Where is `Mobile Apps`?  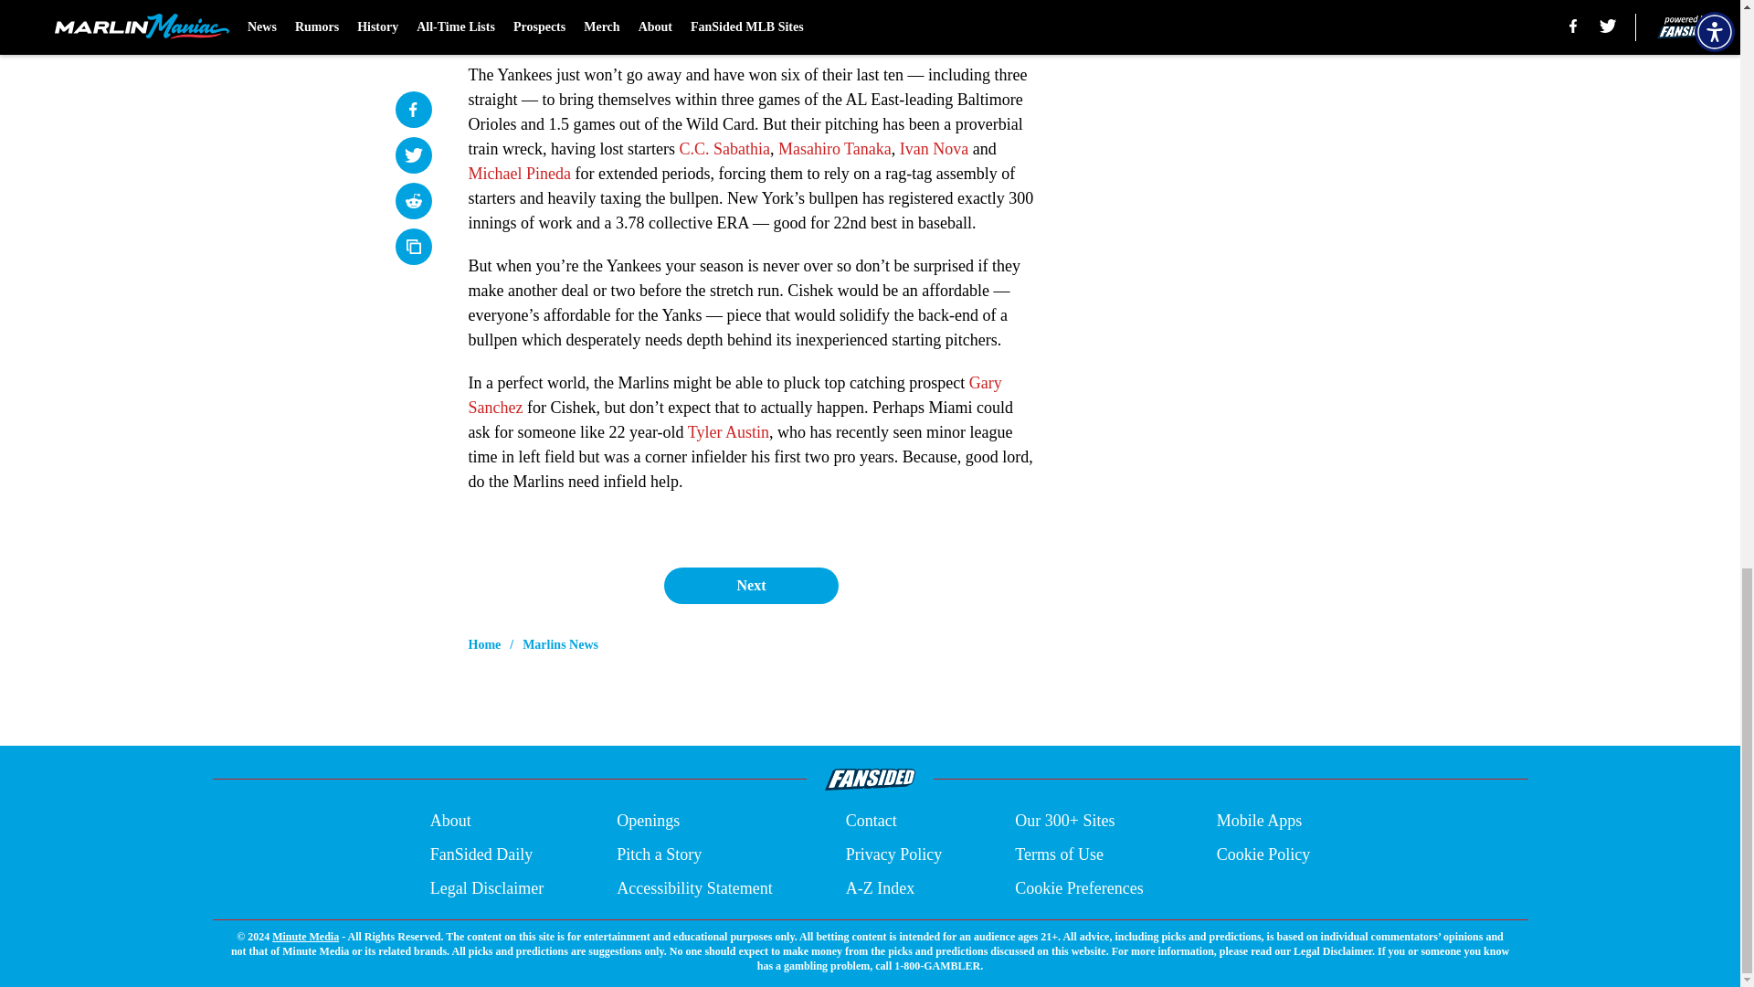 Mobile Apps is located at coordinates (1260, 821).